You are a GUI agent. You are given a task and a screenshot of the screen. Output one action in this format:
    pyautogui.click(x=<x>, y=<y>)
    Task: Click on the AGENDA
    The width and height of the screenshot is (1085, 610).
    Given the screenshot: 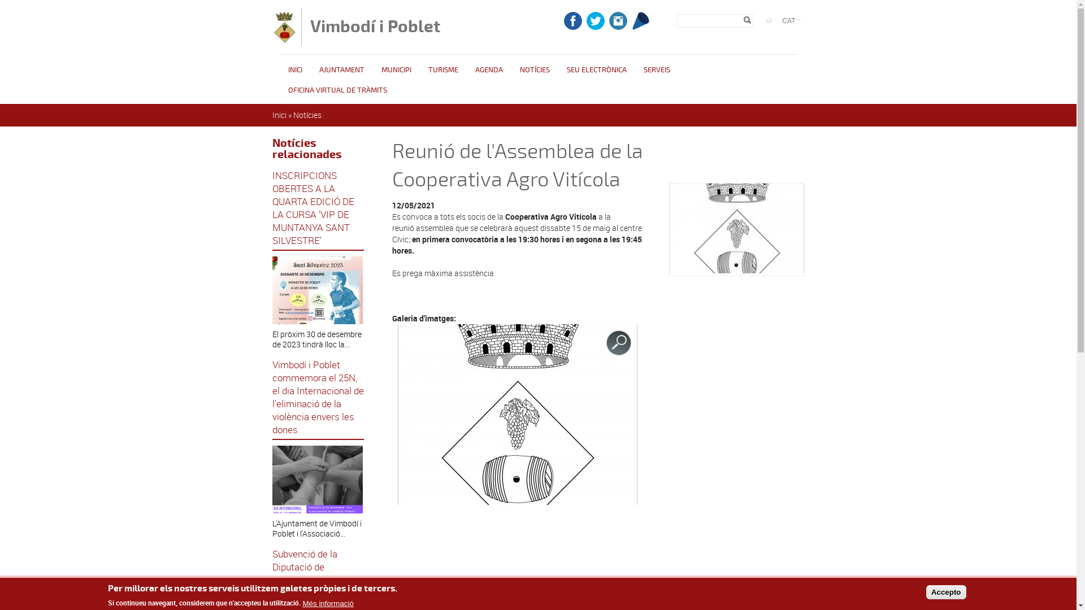 What is the action you would take?
    pyautogui.click(x=489, y=70)
    